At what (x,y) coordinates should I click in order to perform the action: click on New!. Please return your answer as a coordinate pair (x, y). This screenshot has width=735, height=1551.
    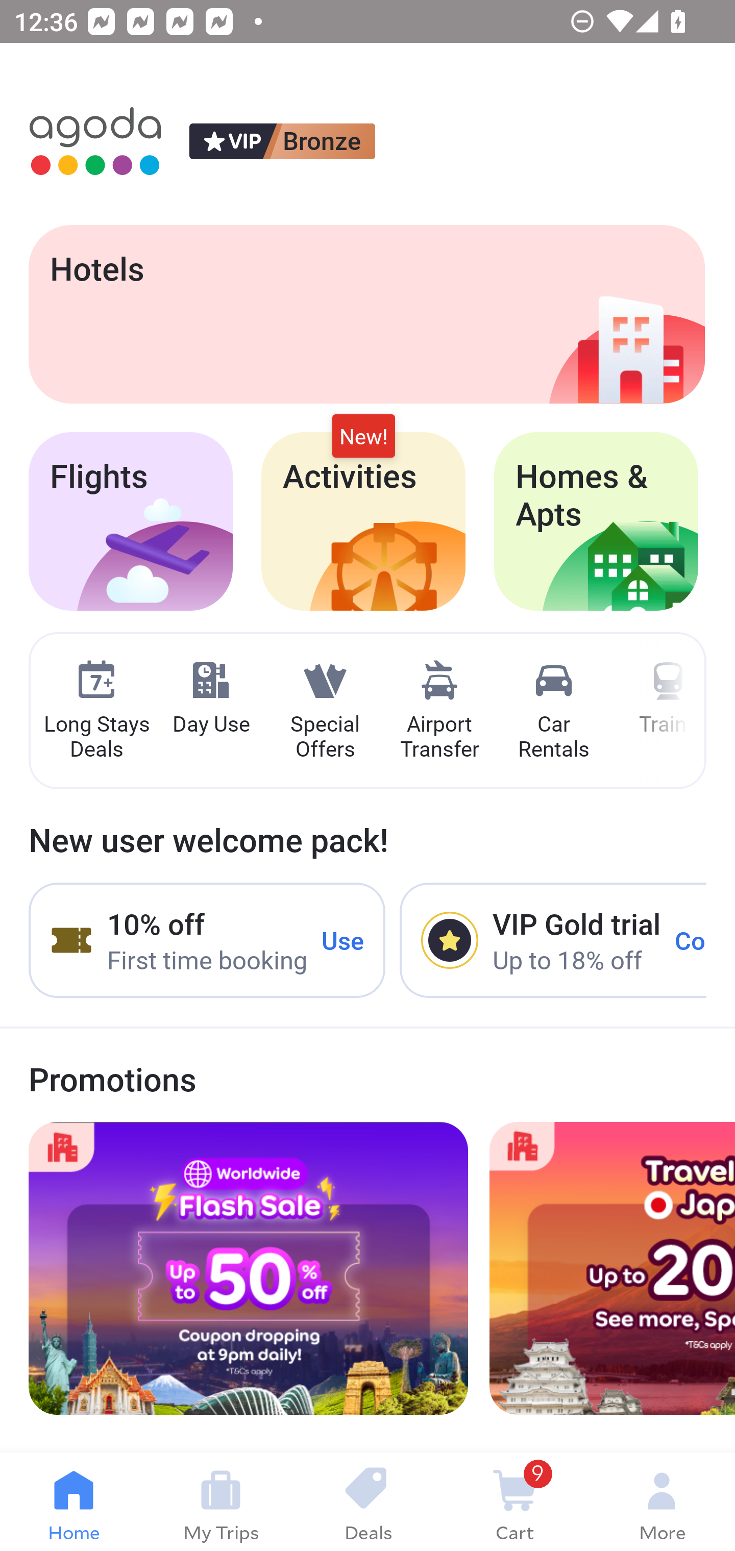
    Looking at the image, I should click on (363, 437).